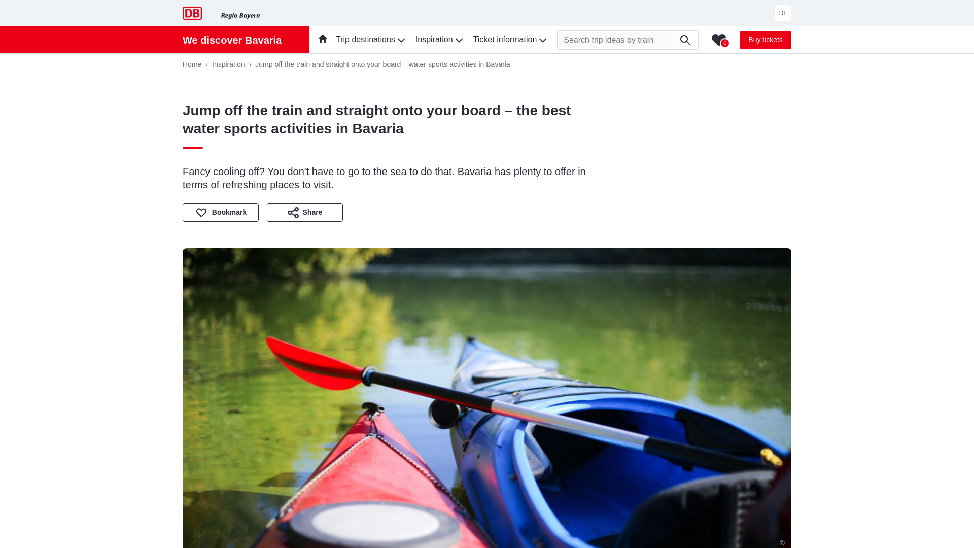  Describe the element at coordinates (232, 40) in the screenshot. I see `We discover Bavaria` at that location.